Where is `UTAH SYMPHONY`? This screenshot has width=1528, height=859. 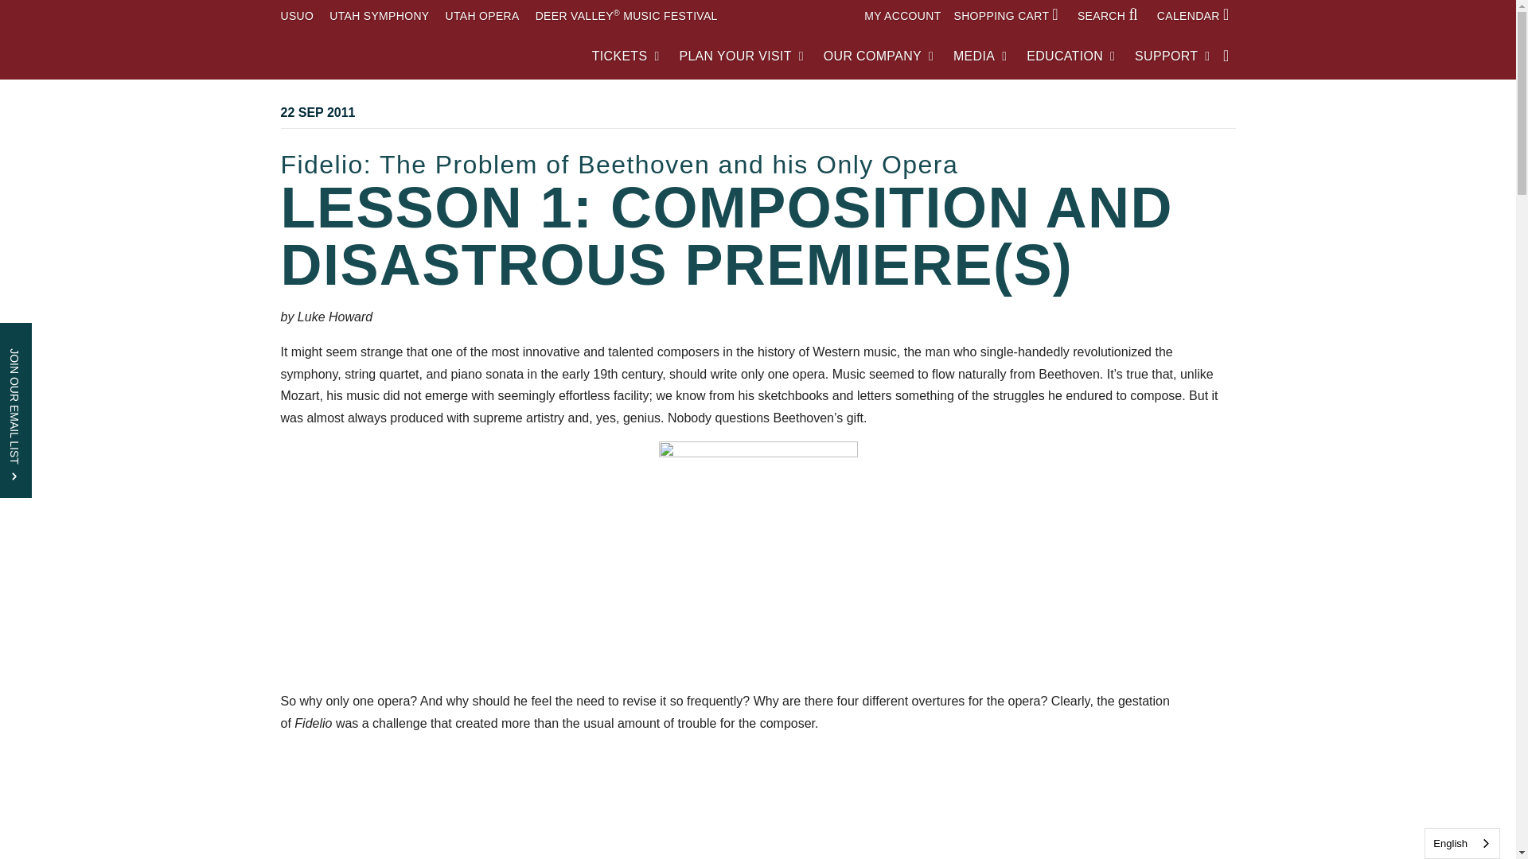 UTAH SYMPHONY is located at coordinates (379, 16).